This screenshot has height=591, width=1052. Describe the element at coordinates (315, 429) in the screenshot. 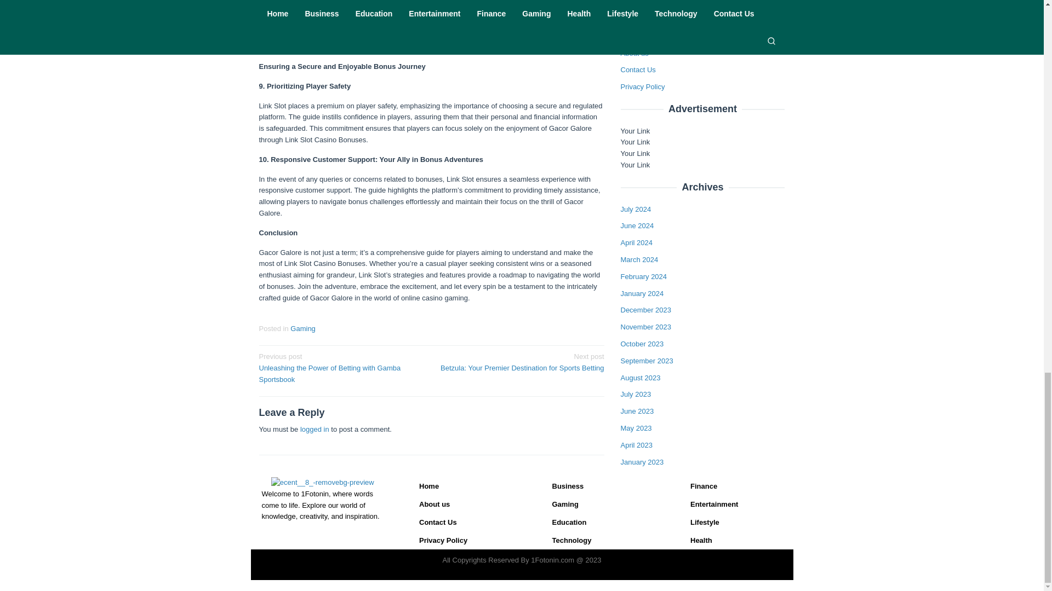

I see `logged in` at that location.